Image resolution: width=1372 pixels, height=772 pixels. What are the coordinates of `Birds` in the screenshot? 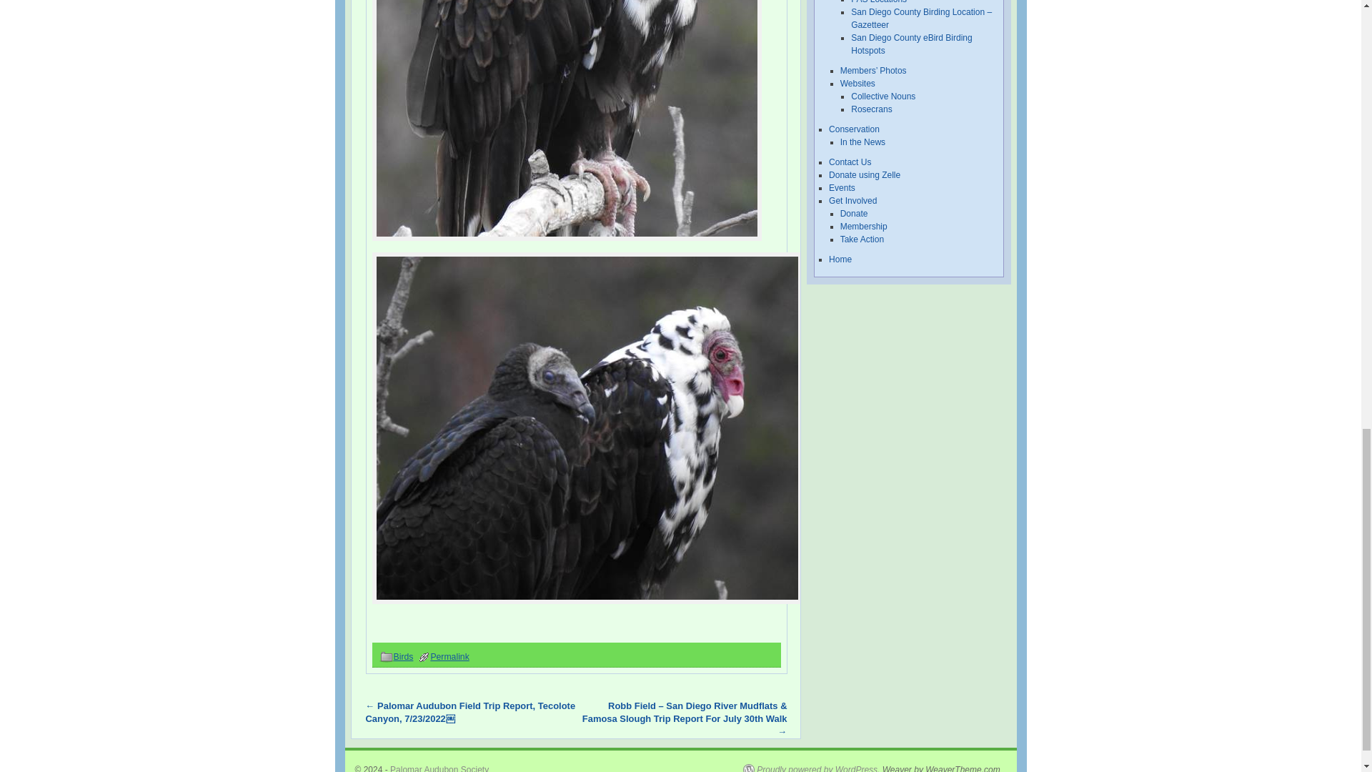 It's located at (402, 656).